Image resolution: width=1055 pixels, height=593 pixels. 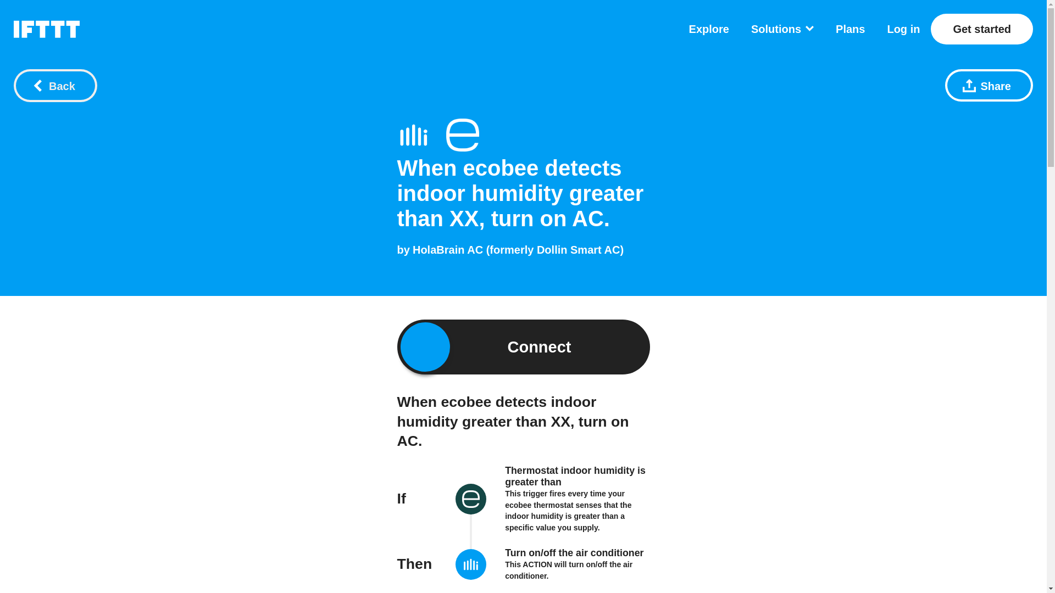 I want to click on Fewer details, so click(x=427, y=591).